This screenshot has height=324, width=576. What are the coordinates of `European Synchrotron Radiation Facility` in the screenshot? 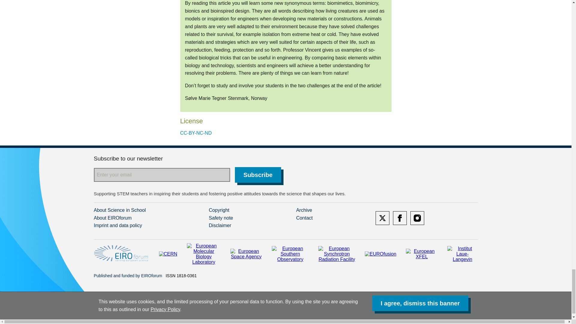 It's located at (337, 254).